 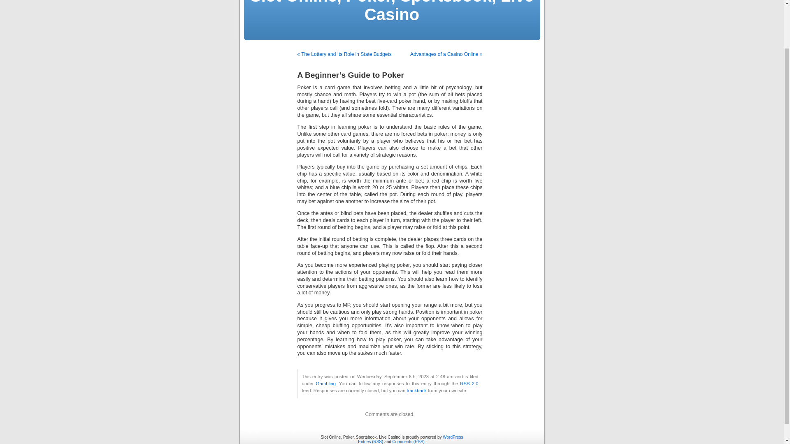 What do you see at coordinates (416, 390) in the screenshot?
I see `trackback` at bounding box center [416, 390].